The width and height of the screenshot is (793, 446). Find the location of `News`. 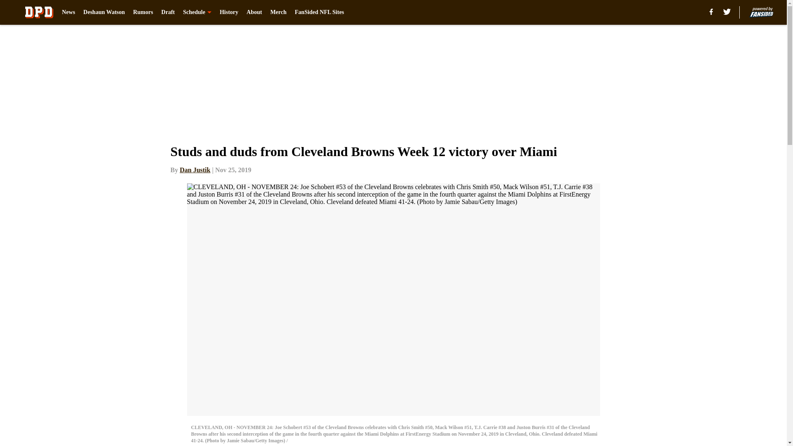

News is located at coordinates (69, 12).